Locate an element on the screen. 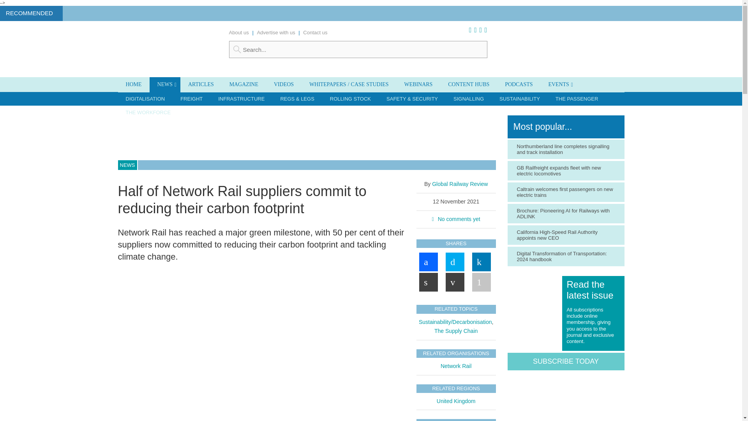  Search is located at coordinates (358, 49).